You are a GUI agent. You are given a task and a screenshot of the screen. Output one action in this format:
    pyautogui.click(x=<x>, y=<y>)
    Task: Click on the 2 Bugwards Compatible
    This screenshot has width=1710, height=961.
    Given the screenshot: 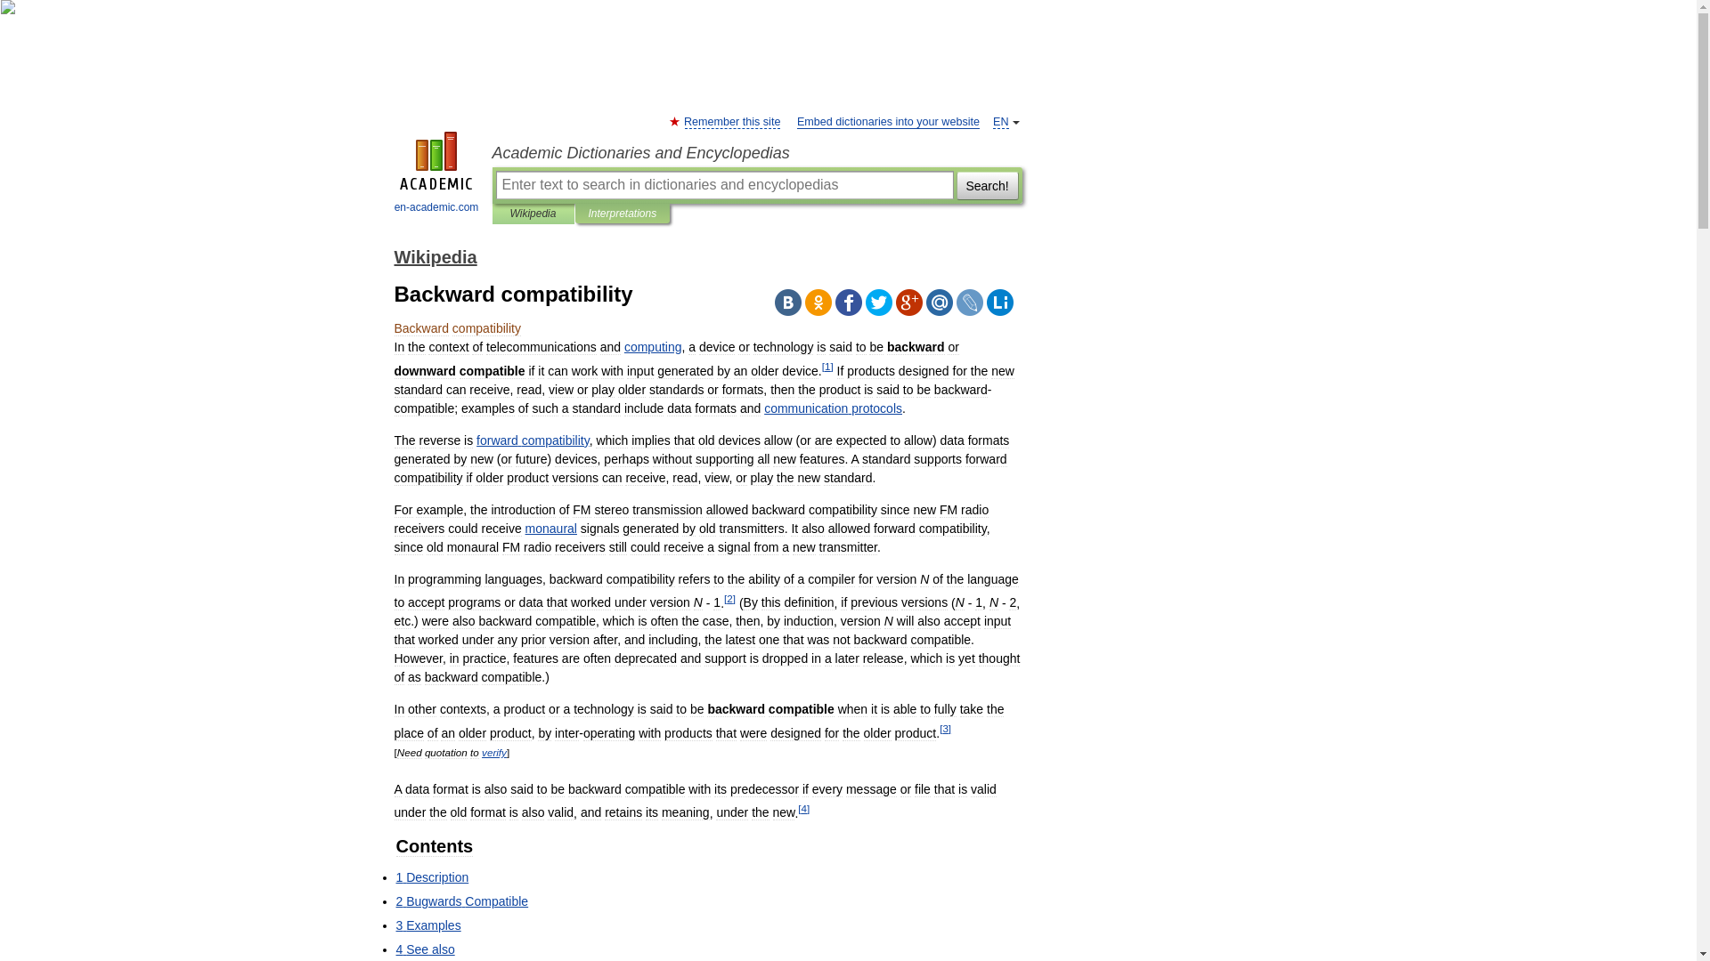 What is the action you would take?
    pyautogui.click(x=461, y=900)
    